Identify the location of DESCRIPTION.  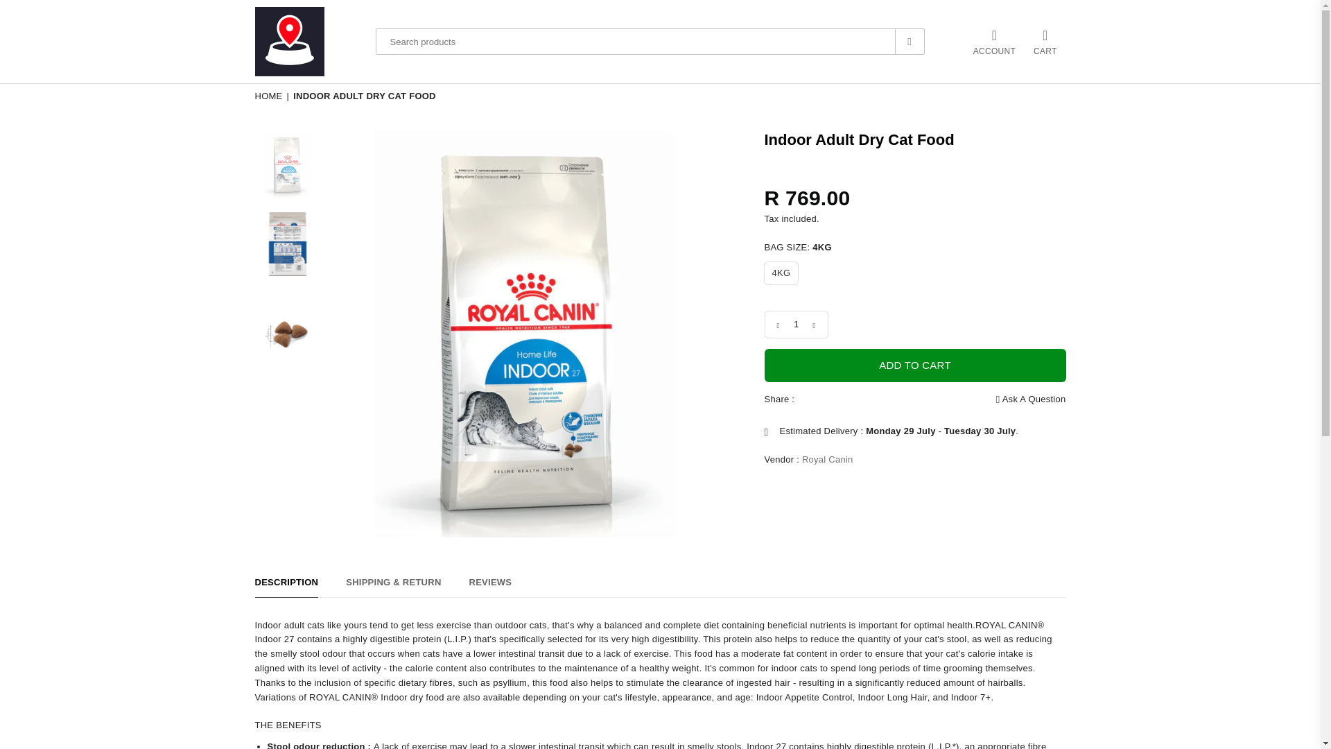
(287, 586).